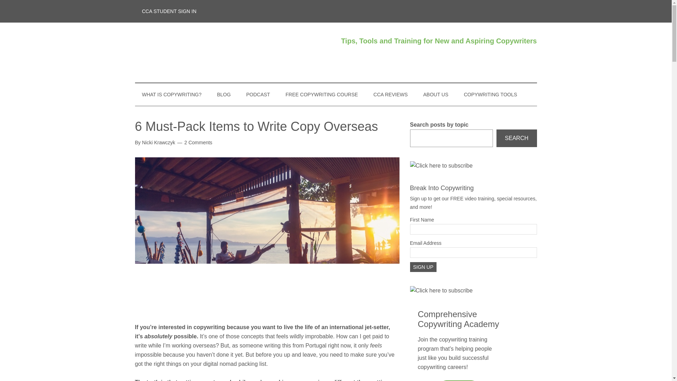 This screenshot has width=677, height=381. Describe the element at coordinates (490, 95) in the screenshot. I see `COPYWRITING TOOLS` at that location.